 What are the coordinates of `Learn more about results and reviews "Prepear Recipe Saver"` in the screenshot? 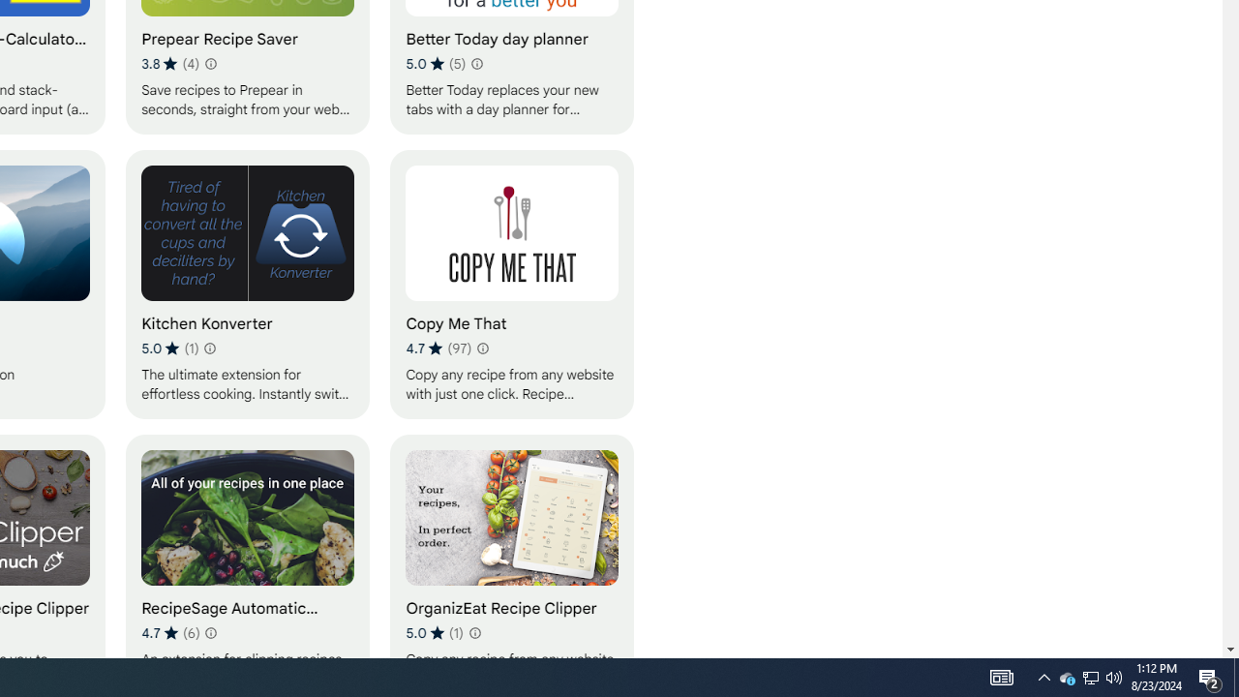 It's located at (209, 64).